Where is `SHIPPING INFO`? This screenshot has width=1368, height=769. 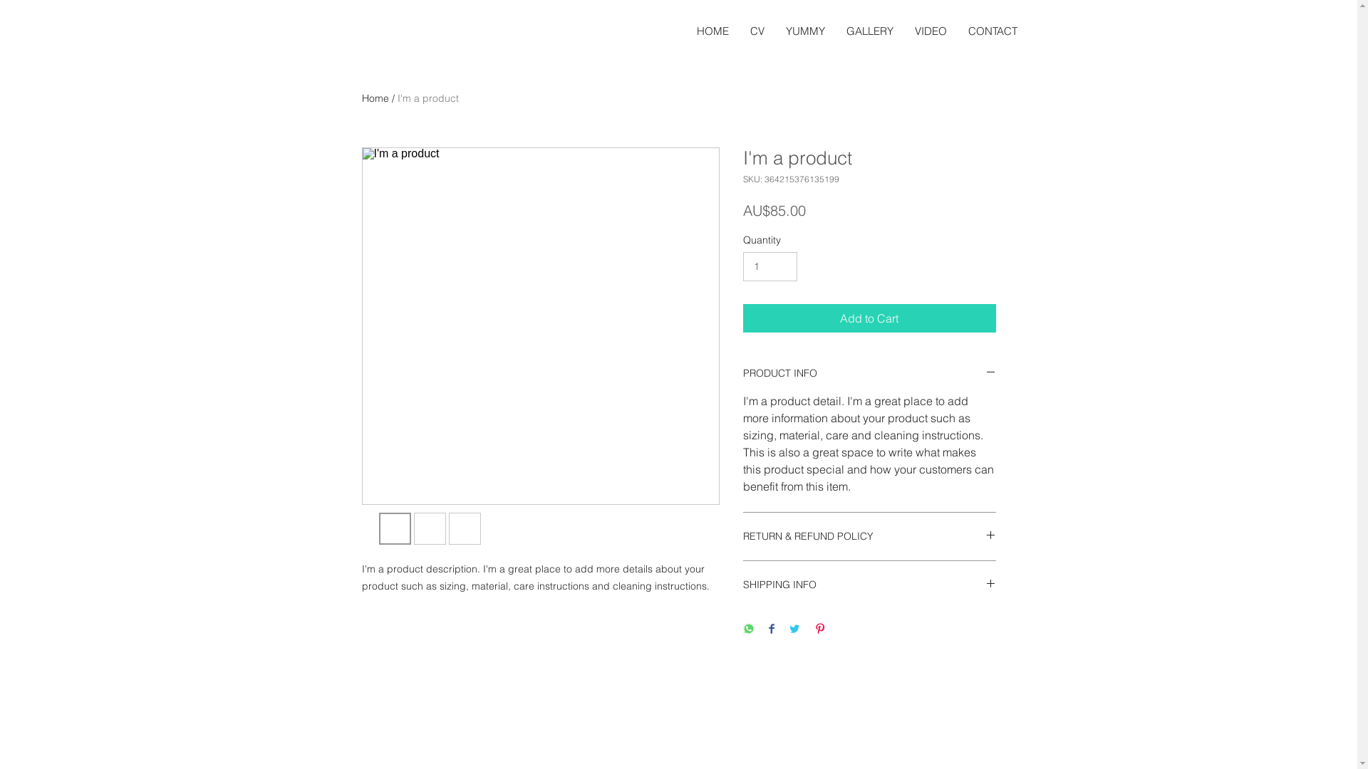 SHIPPING INFO is located at coordinates (869, 585).